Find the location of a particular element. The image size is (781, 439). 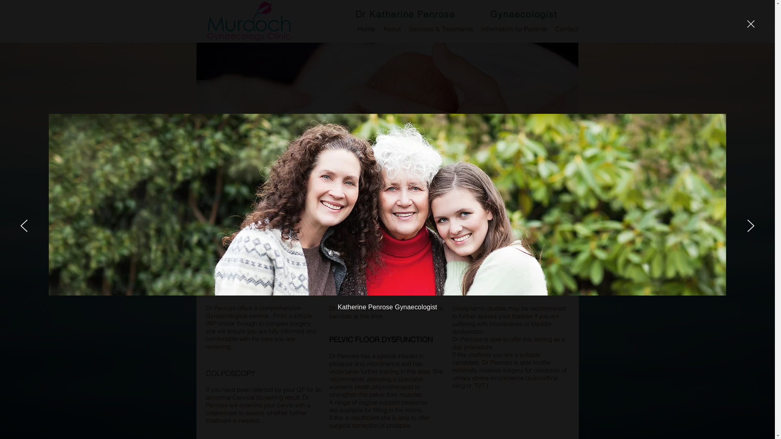

> is located at coordinates (490, 232).